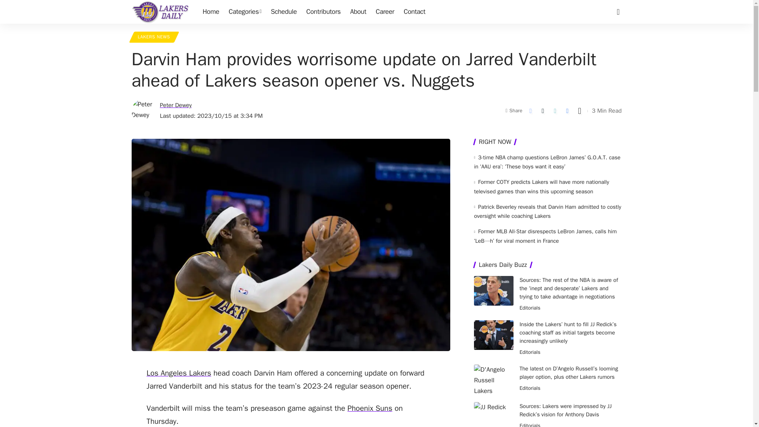 The image size is (759, 427). Describe the element at coordinates (323, 12) in the screenshot. I see `Contributors` at that location.